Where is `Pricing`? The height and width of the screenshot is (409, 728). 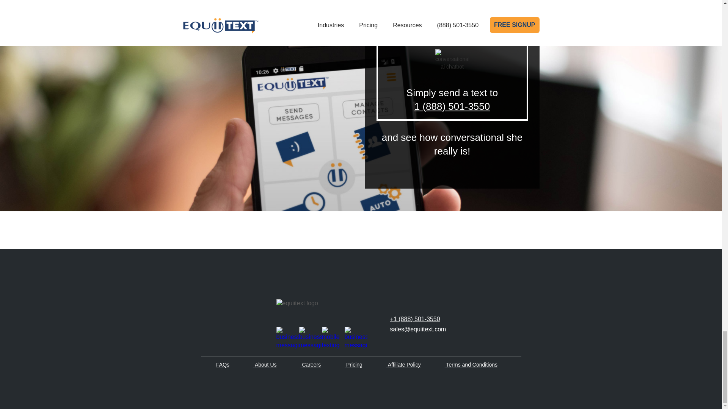
Pricing is located at coordinates (354, 364).